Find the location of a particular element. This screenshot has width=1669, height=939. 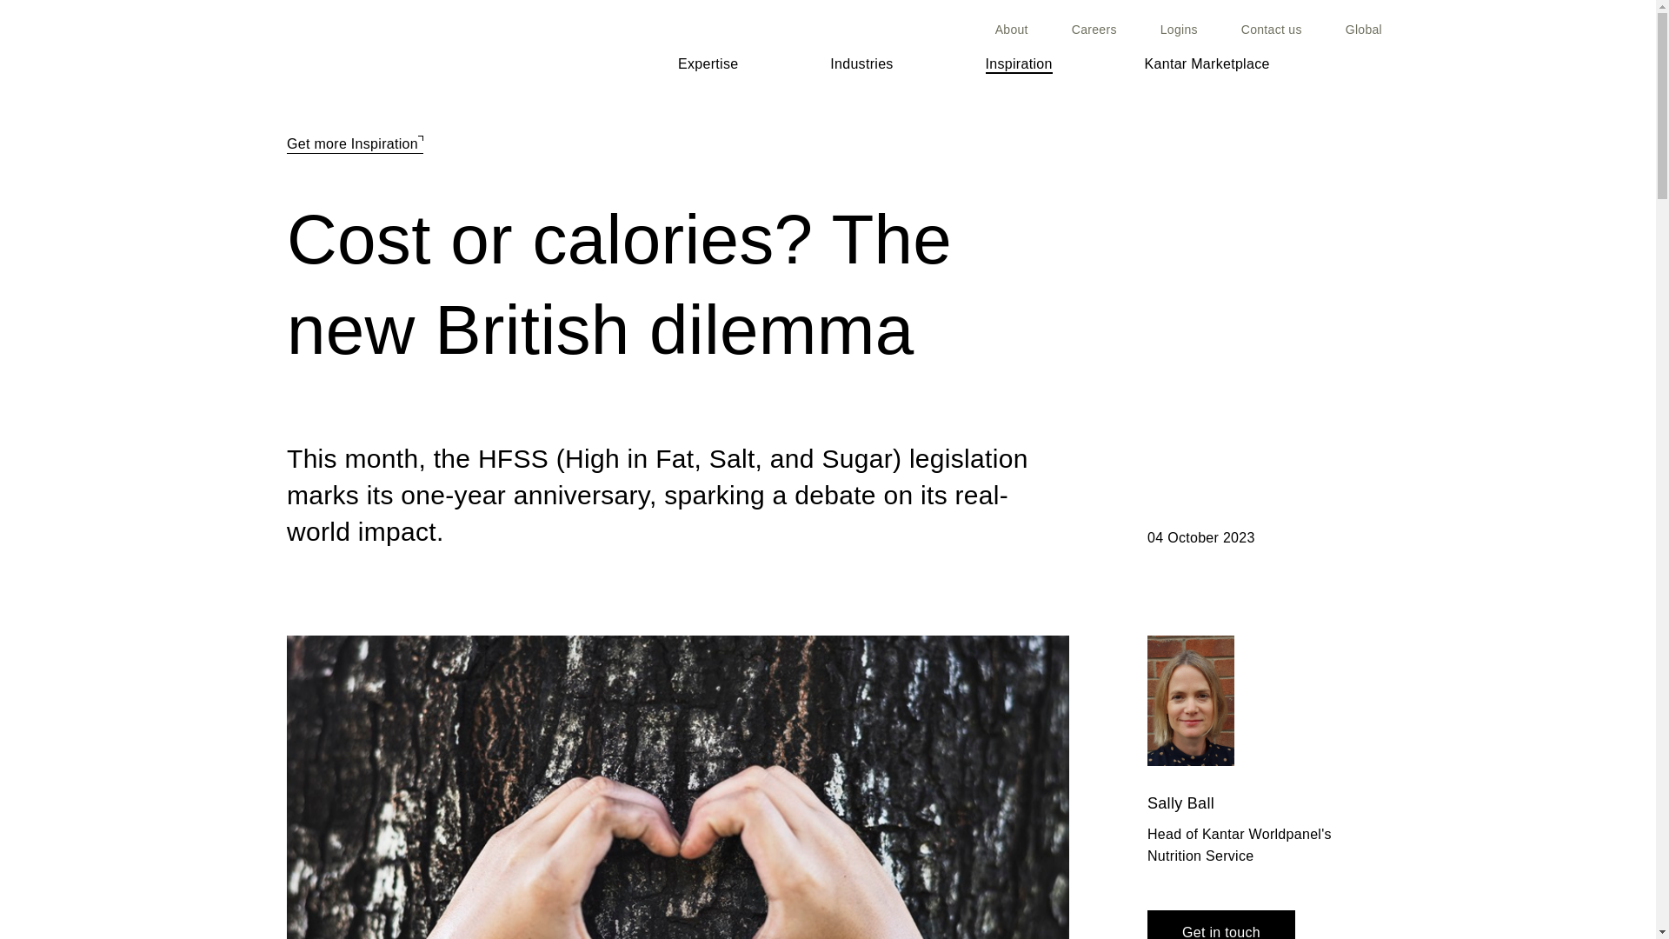

About is located at coordinates (1011, 30).